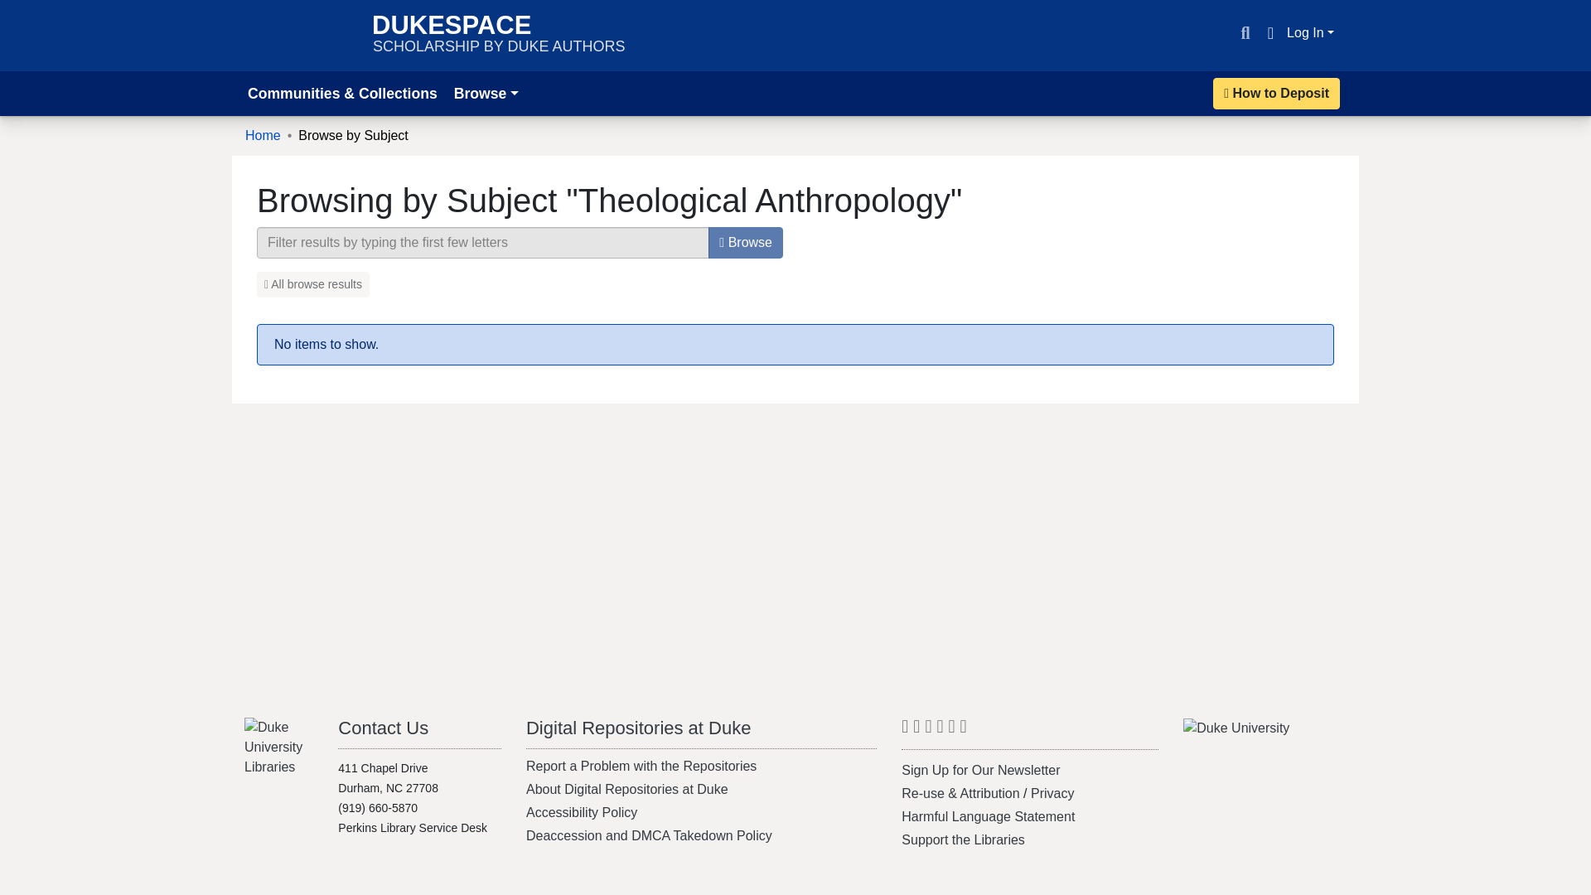  Describe the element at coordinates (927, 731) in the screenshot. I see `YouTube` at that location.